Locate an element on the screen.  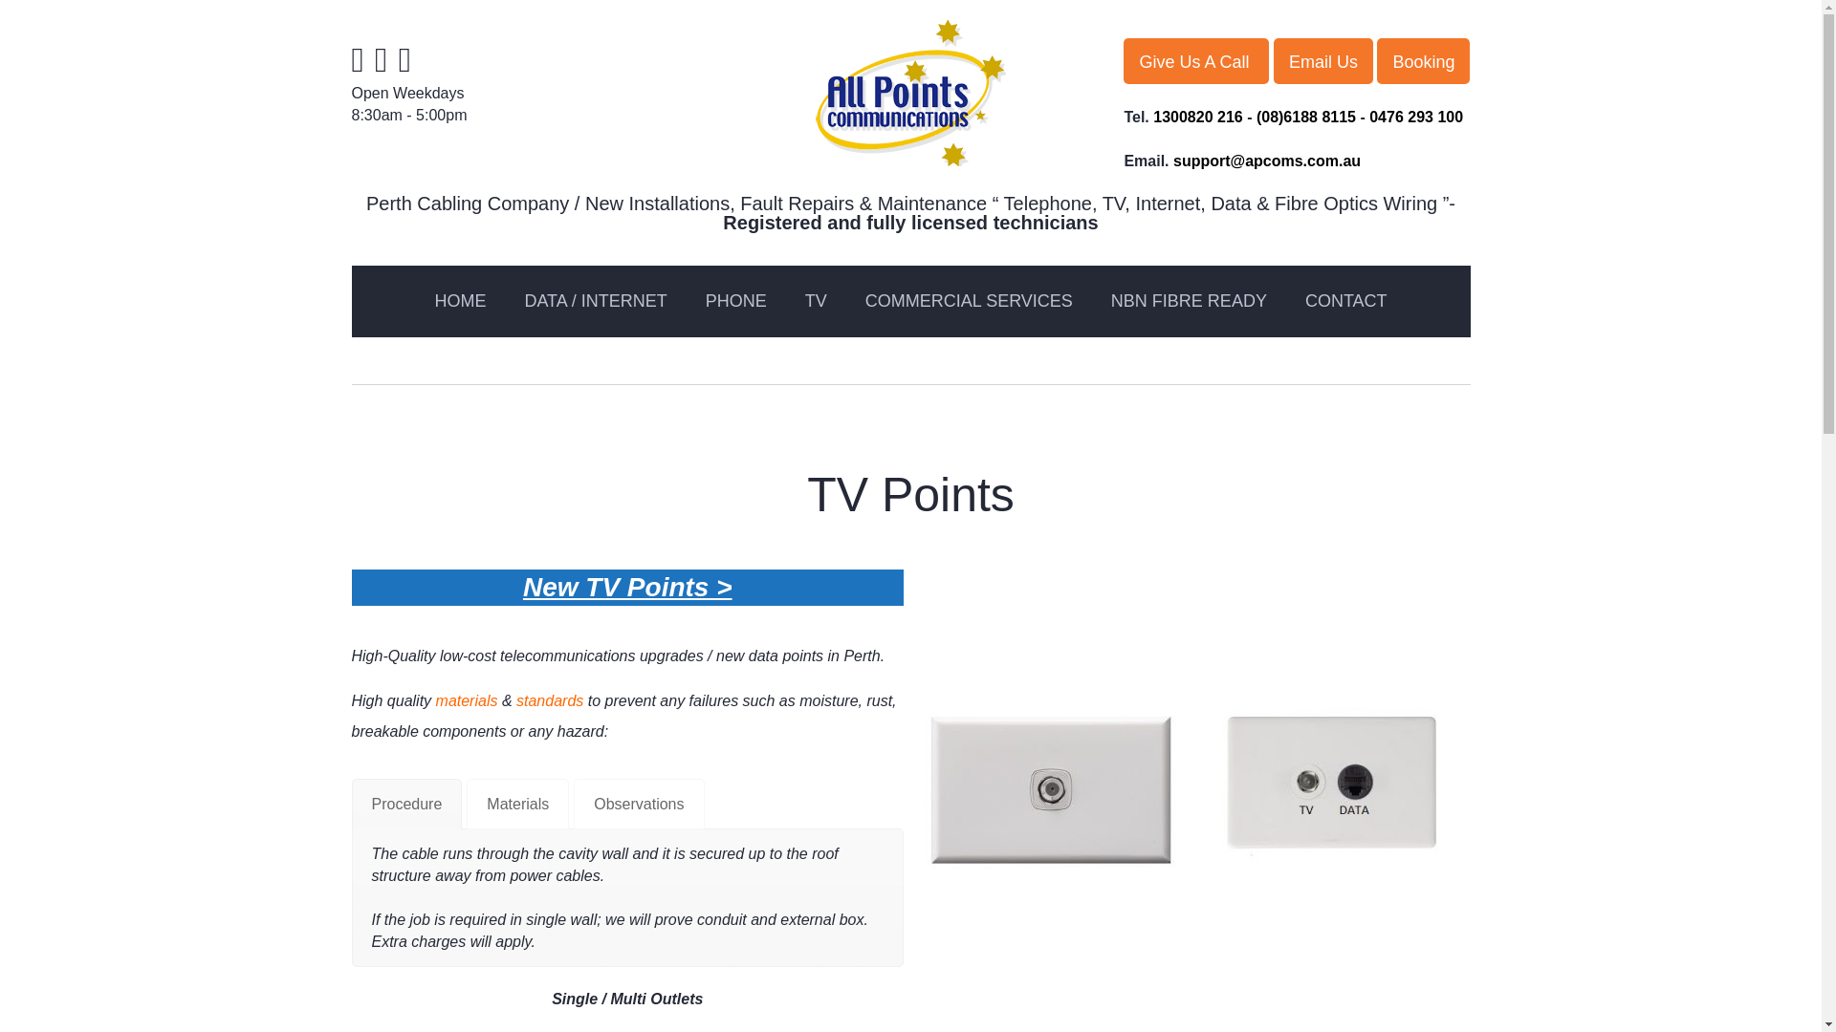
Booking is located at coordinates (1423, 60).